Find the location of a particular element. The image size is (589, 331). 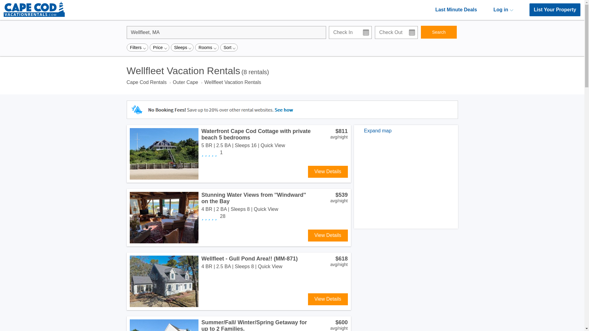

Cape Cod Vacation Rentals is located at coordinates (34, 15).